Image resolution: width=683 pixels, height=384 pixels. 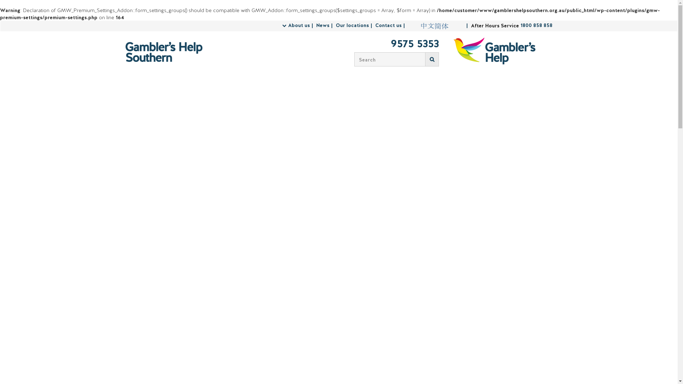 I want to click on About us, so click(x=302, y=26).